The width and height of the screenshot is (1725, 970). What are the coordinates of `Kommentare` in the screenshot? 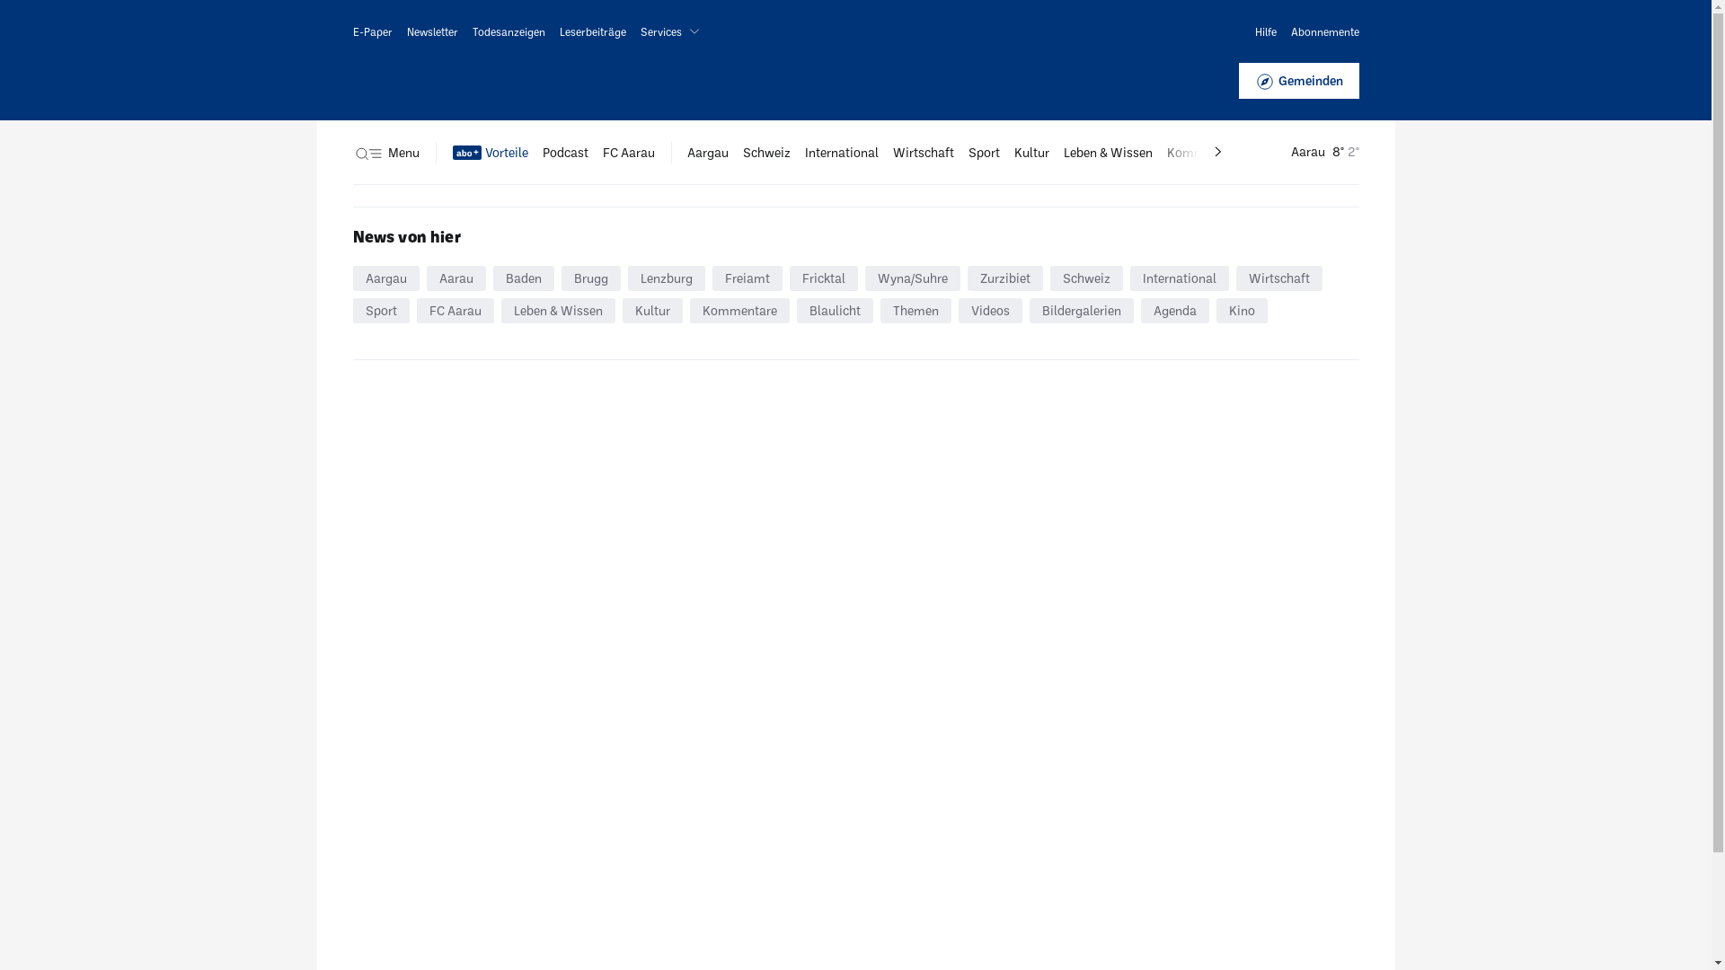 It's located at (740, 311).